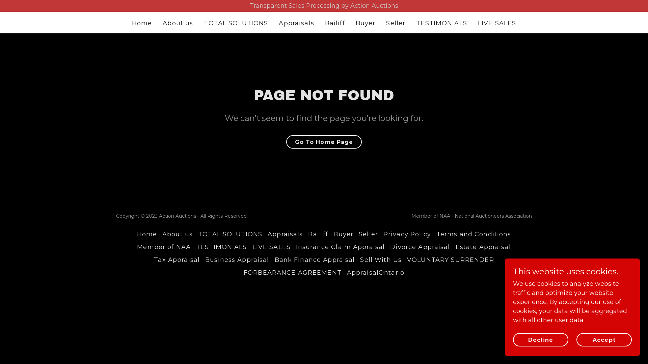 This screenshot has height=364, width=648. What do you see at coordinates (396, 24) in the screenshot?
I see `Seller` at bounding box center [396, 24].